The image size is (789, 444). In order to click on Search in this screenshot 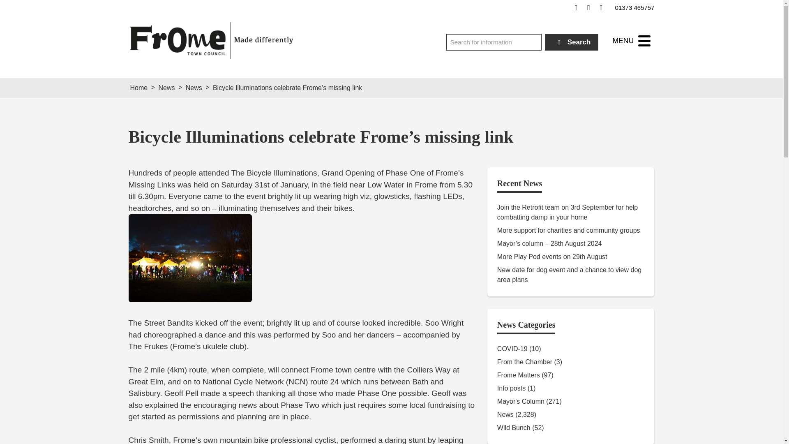, I will do `click(572, 42)`.